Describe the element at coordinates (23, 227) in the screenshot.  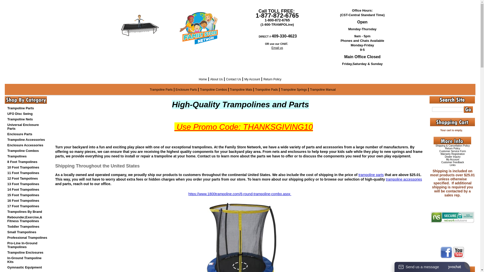
I see `Toddler Trampolines` at that location.